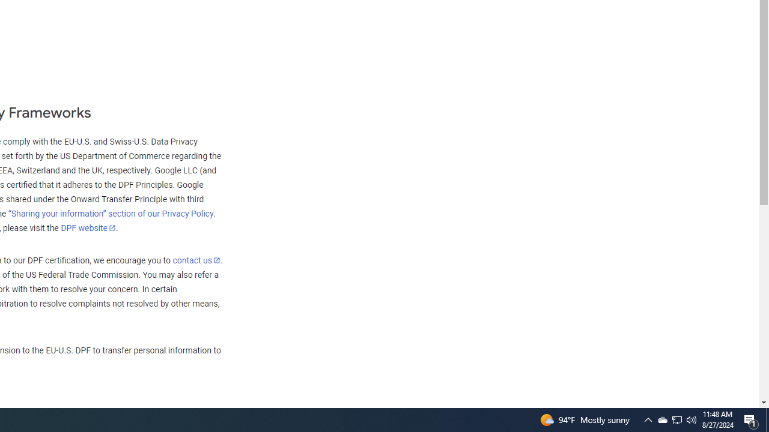 The image size is (769, 432). What do you see at coordinates (196, 260) in the screenshot?
I see `contact us` at bounding box center [196, 260].